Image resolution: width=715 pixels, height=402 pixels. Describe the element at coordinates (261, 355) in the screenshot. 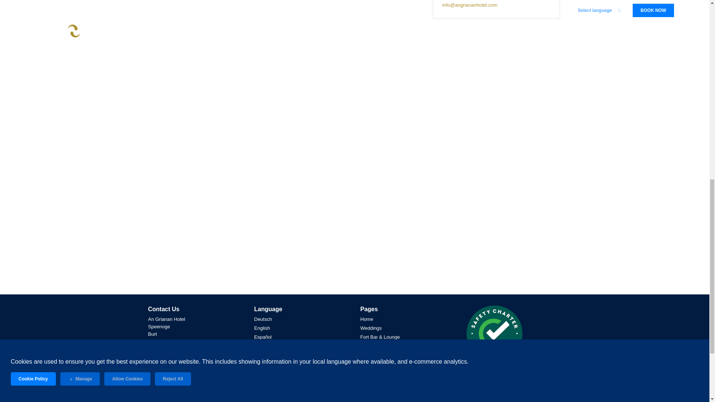

I see `Italiano` at that location.